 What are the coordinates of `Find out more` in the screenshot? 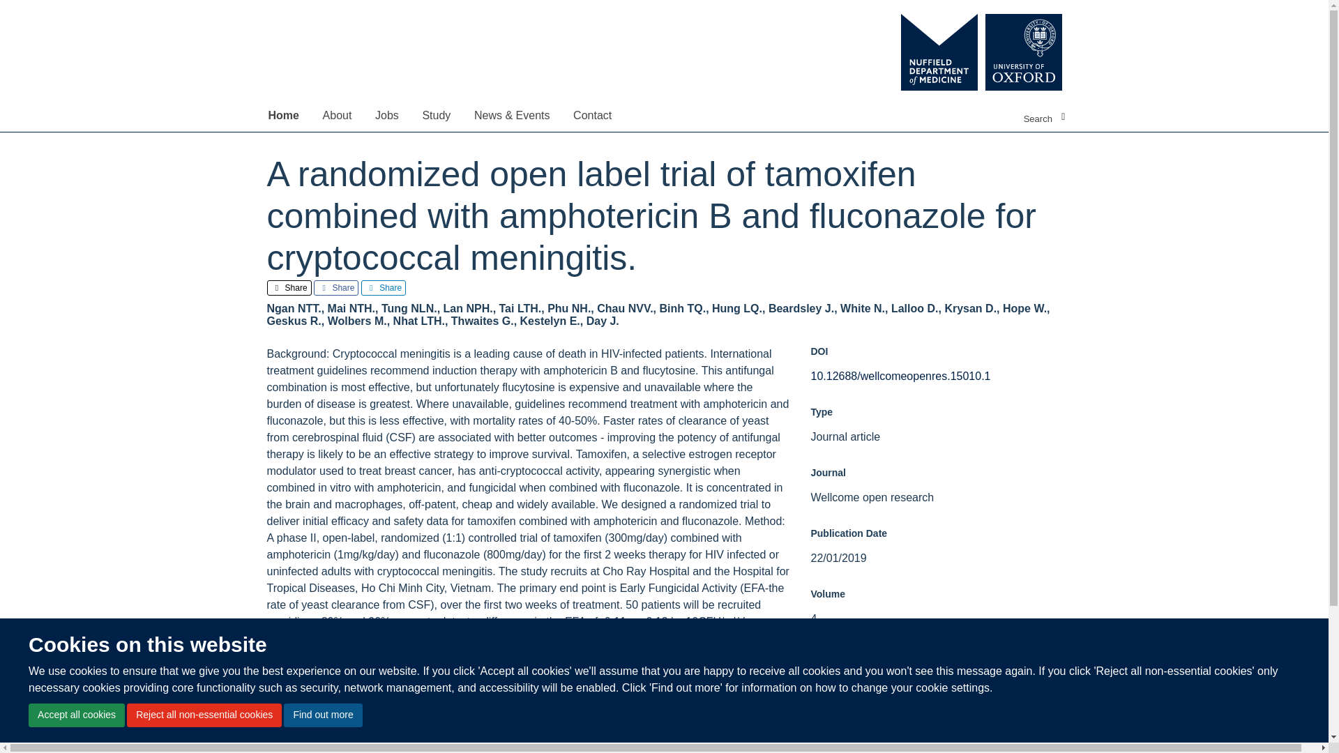 It's located at (322, 715).